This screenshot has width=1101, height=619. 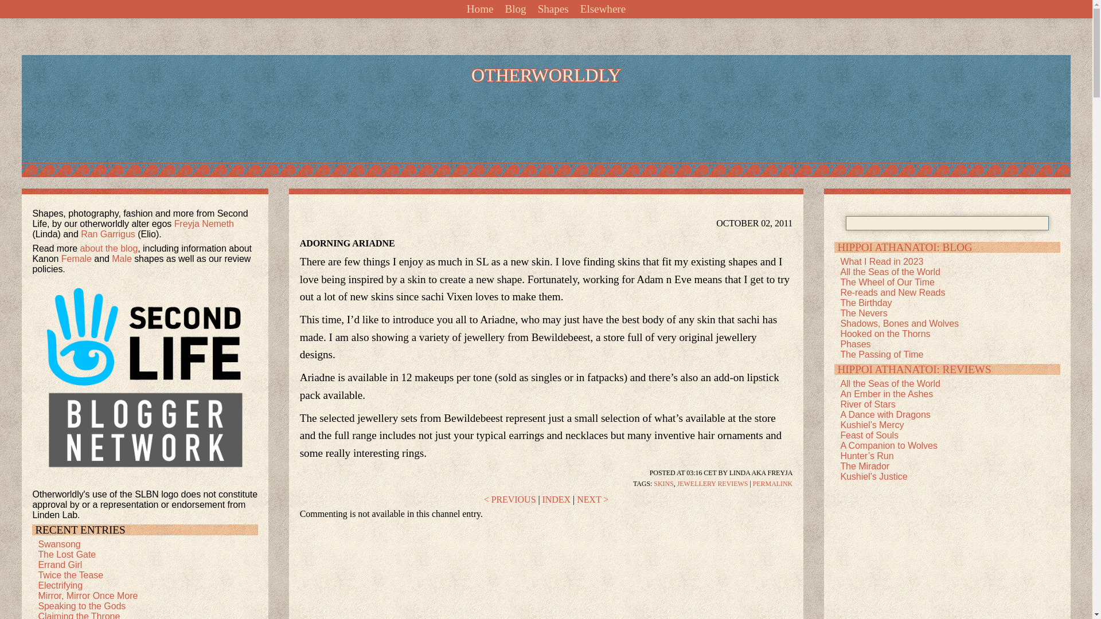 What do you see at coordinates (204, 224) in the screenshot?
I see `Freyja Nemeth` at bounding box center [204, 224].